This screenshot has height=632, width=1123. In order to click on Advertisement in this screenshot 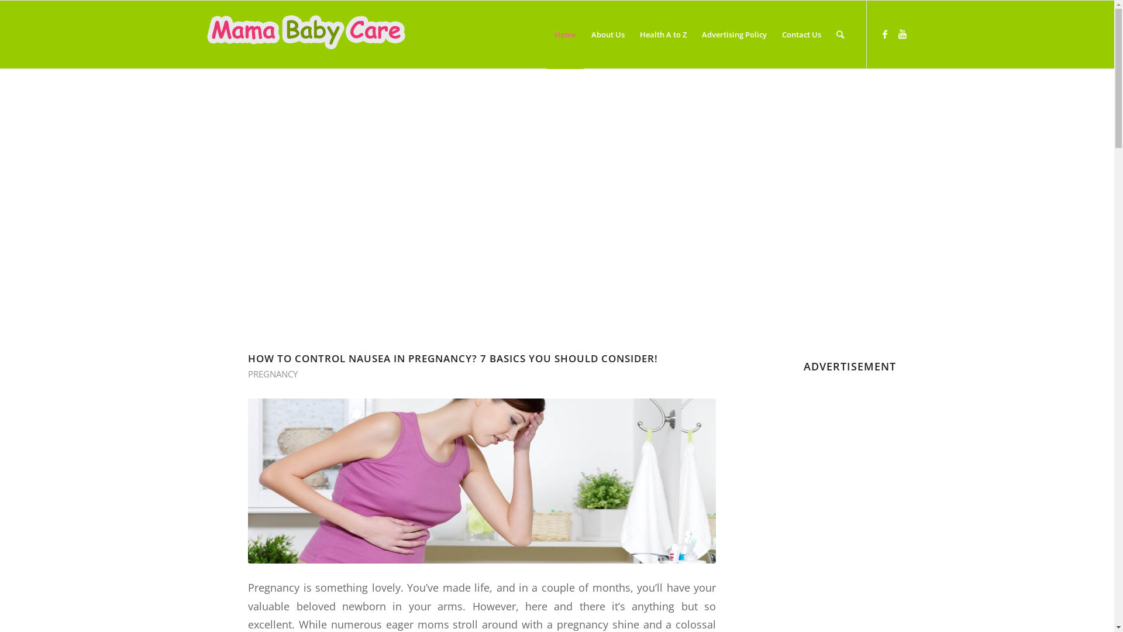, I will do `click(554, 218)`.